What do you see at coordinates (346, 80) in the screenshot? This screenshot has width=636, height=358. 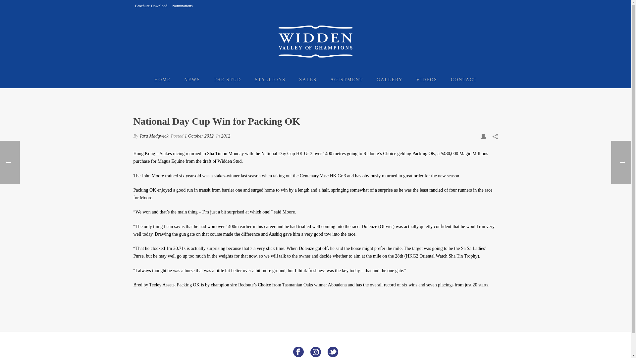 I see `AGISTMENT` at bounding box center [346, 80].